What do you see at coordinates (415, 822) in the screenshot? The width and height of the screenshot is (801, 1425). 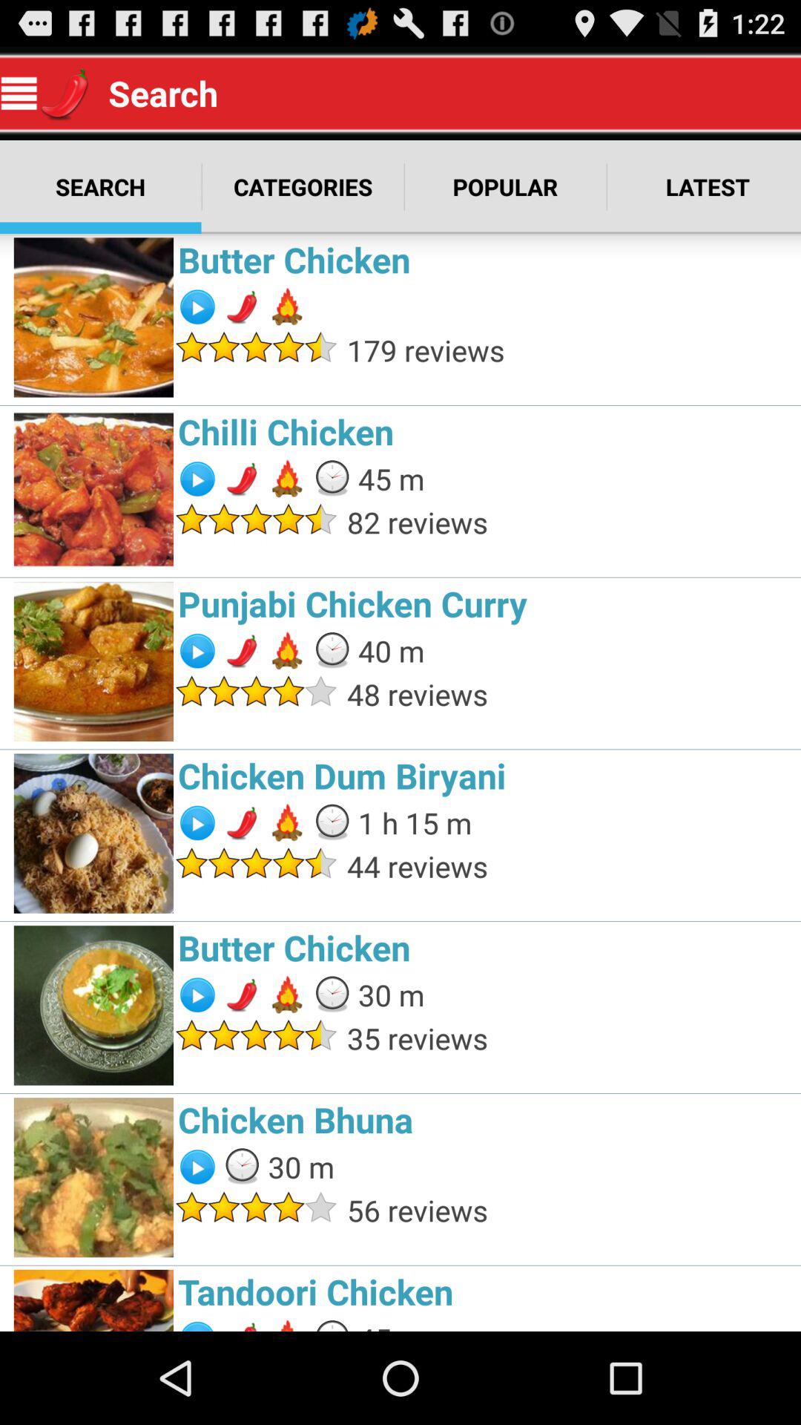 I see `click the icon below the chicken dum biryani app` at bounding box center [415, 822].